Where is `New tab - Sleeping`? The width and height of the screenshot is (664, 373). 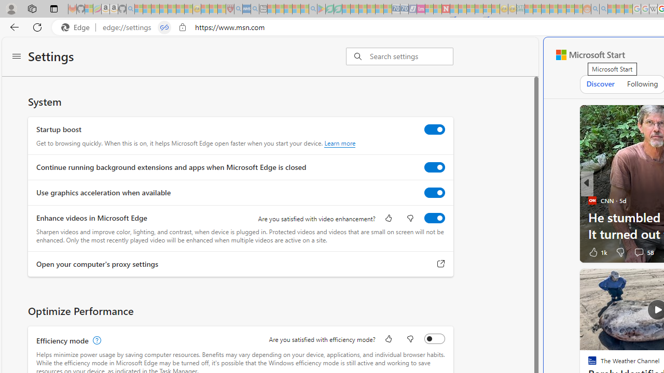
New tab - Sleeping is located at coordinates (263, 9).